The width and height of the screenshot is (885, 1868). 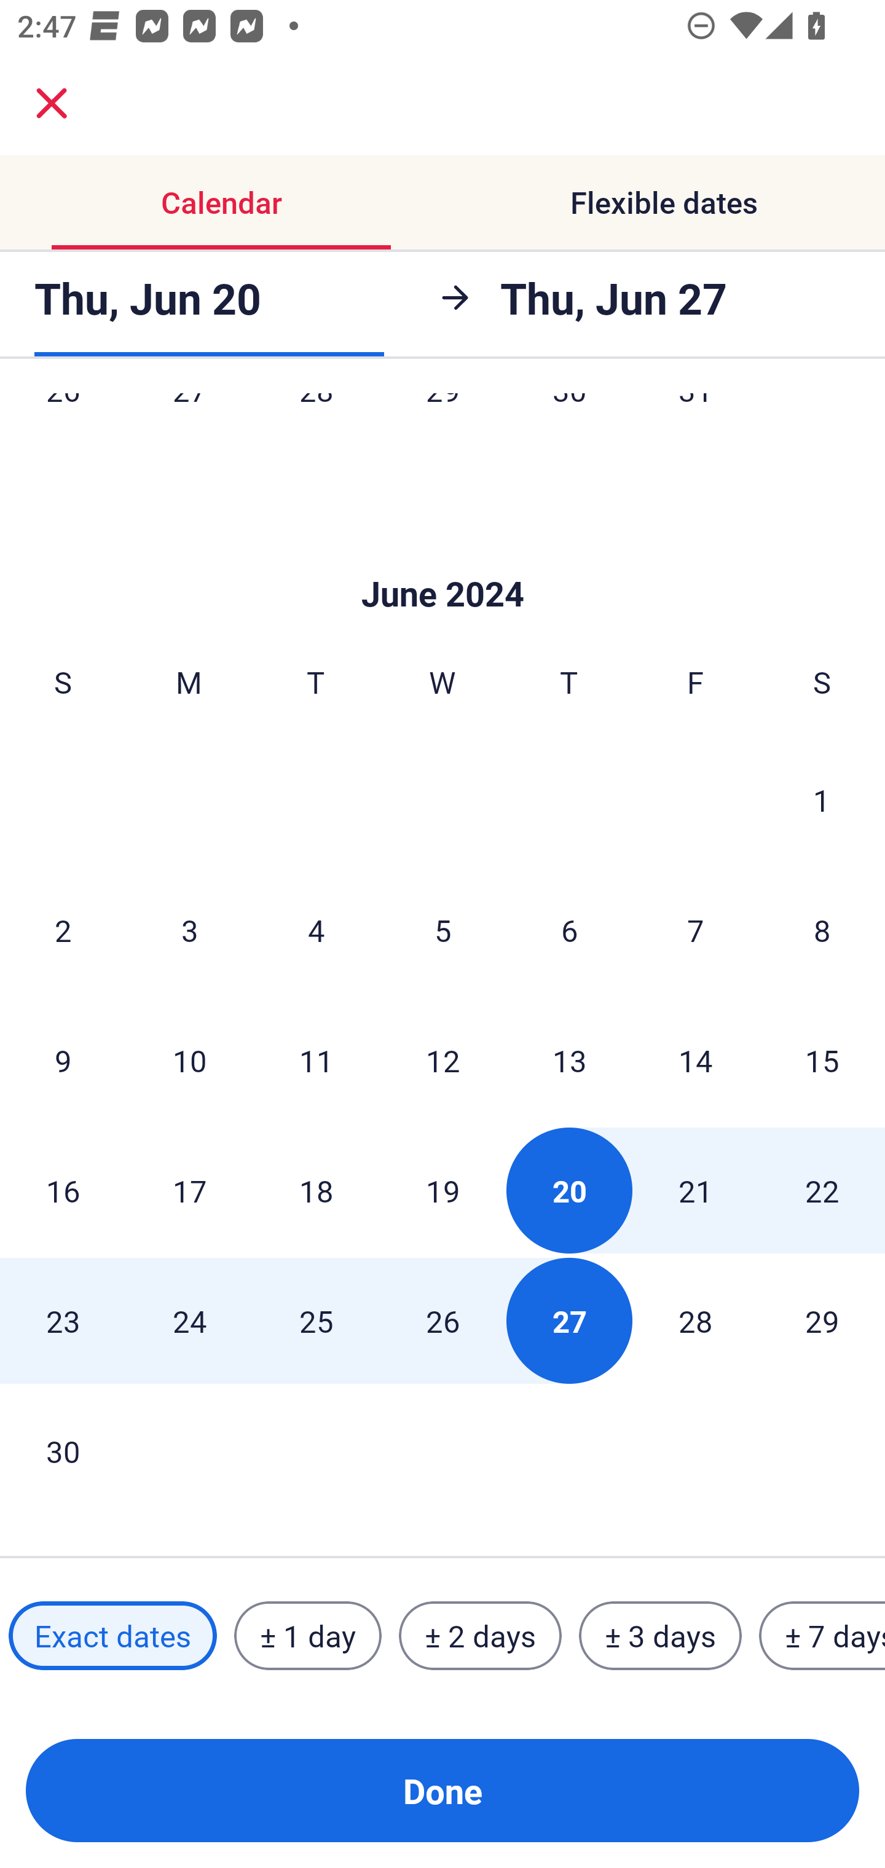 I want to click on 5 Wednesday, June 5, 2024, so click(x=442, y=930).